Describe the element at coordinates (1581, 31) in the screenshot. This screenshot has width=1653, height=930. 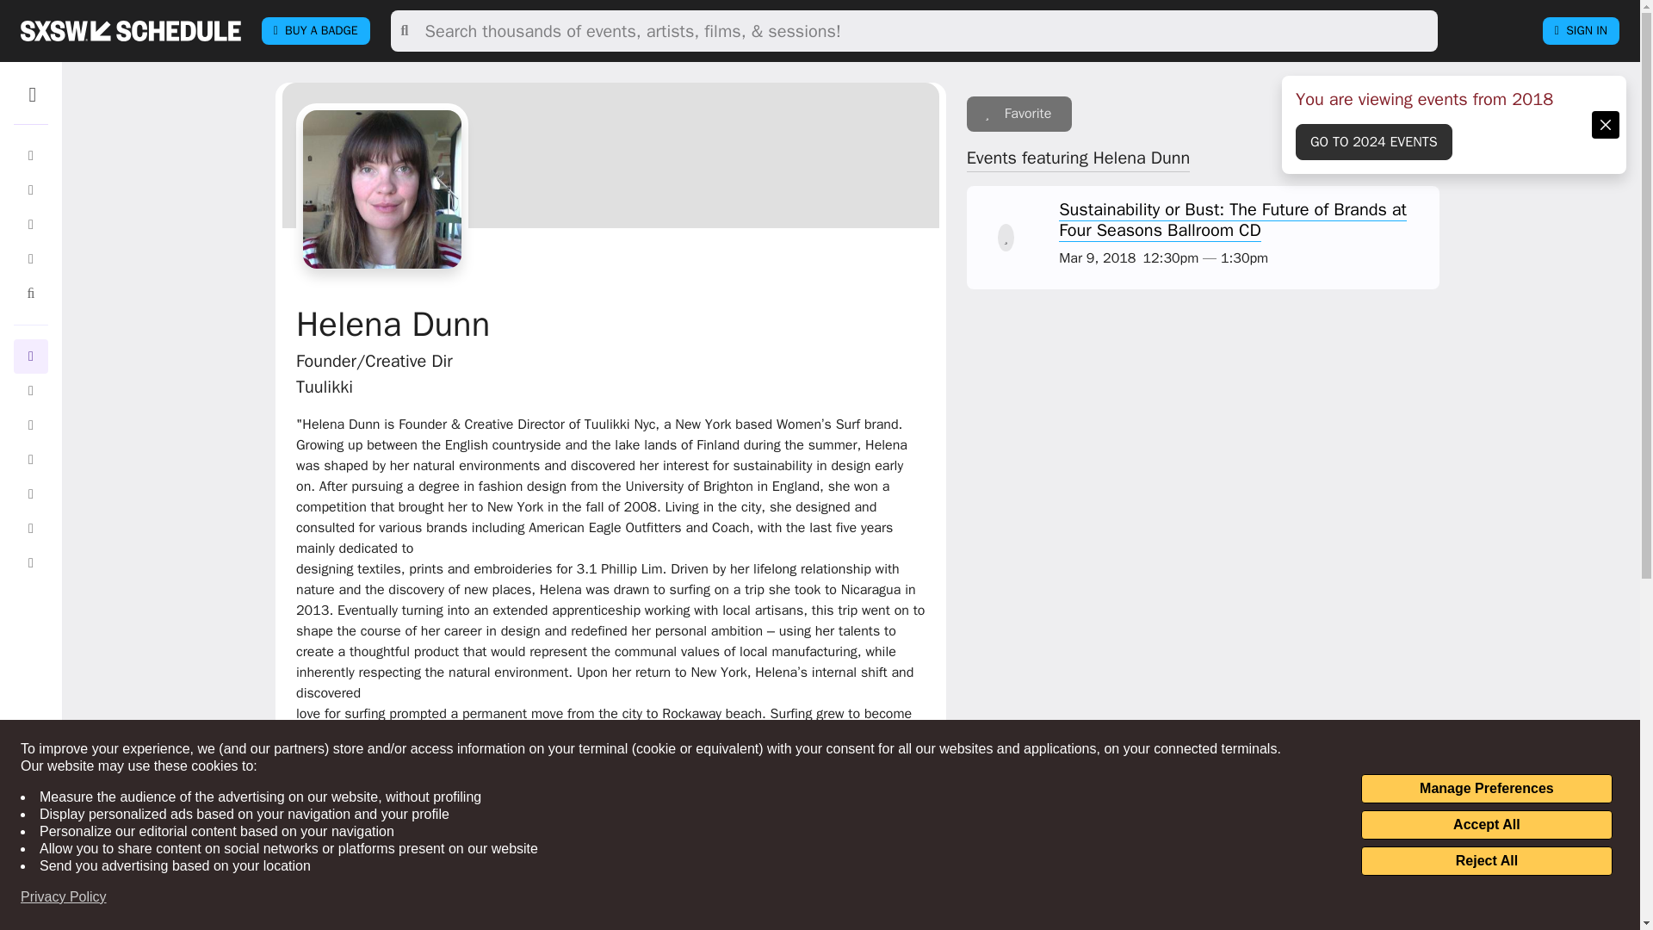
I see `SIGN IN` at that location.